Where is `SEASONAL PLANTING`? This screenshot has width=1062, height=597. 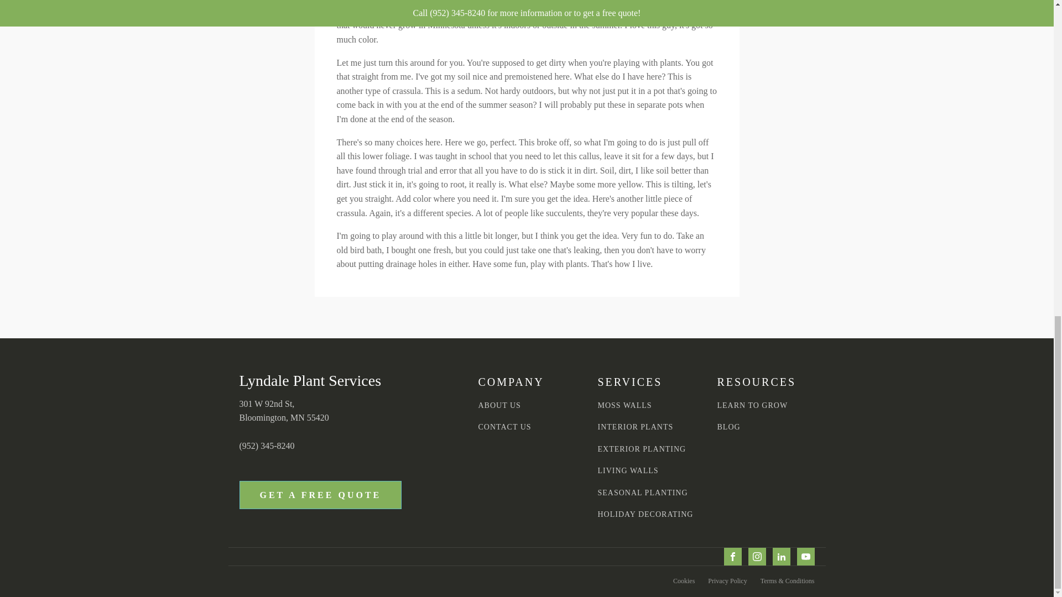 SEASONAL PLANTING is located at coordinates (642, 493).